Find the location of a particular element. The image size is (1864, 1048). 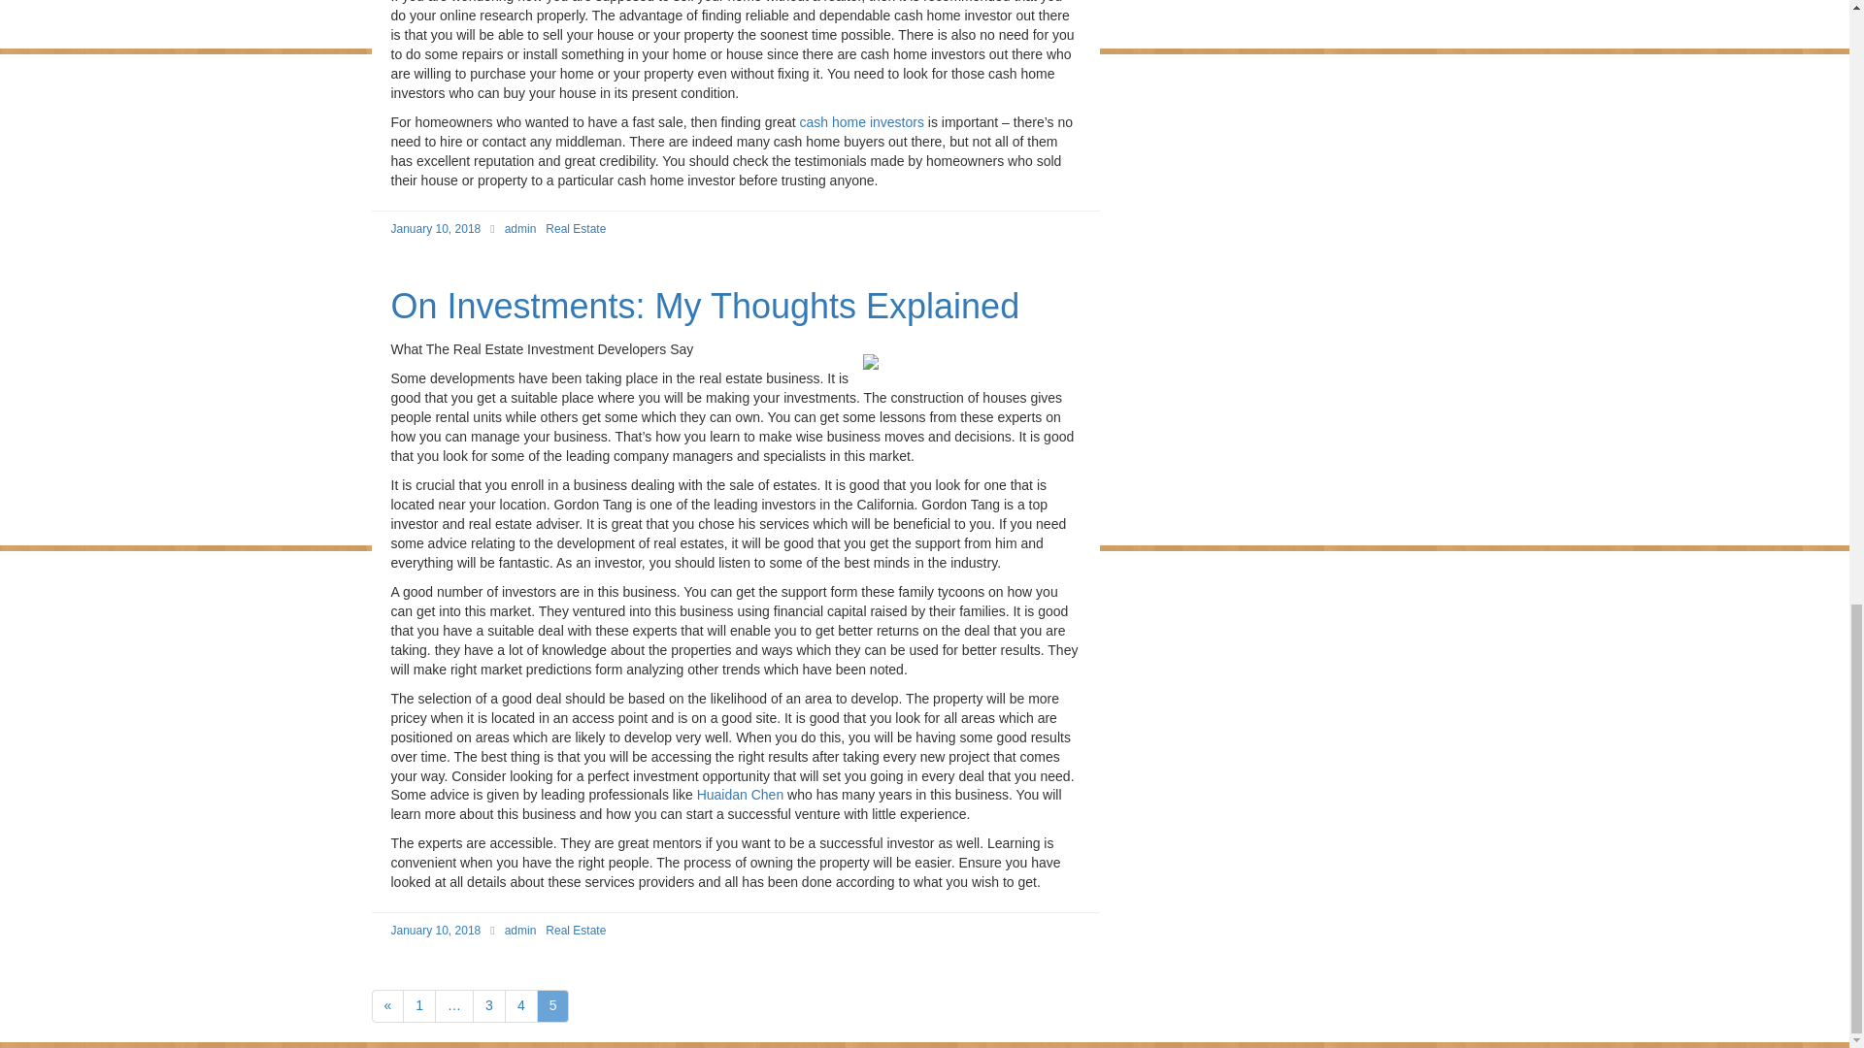

Real Estate is located at coordinates (576, 229).